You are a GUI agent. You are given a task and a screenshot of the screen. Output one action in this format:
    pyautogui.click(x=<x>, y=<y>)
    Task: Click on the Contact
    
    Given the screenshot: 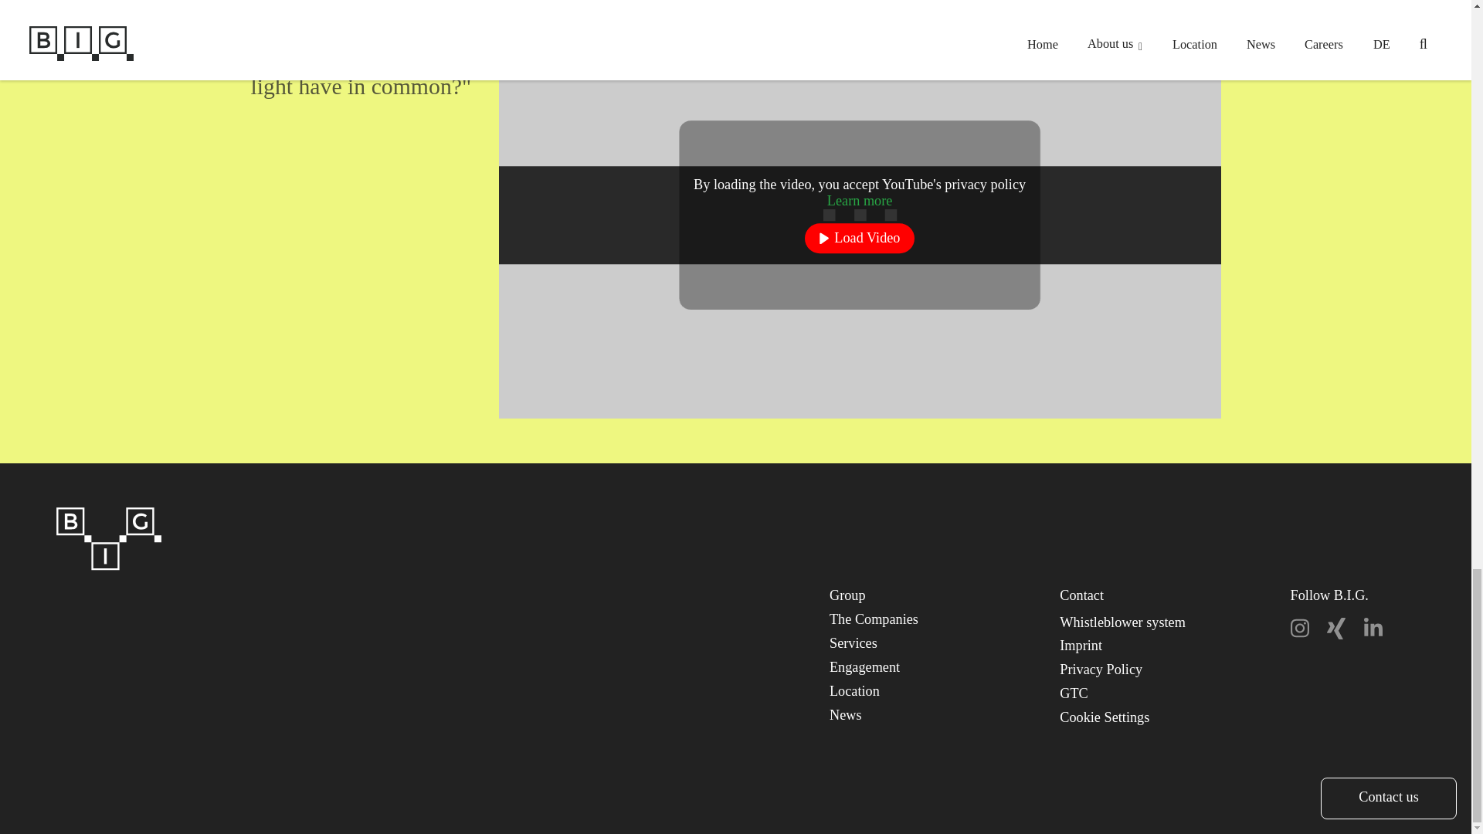 What is the action you would take?
    pyautogui.click(x=1081, y=595)
    